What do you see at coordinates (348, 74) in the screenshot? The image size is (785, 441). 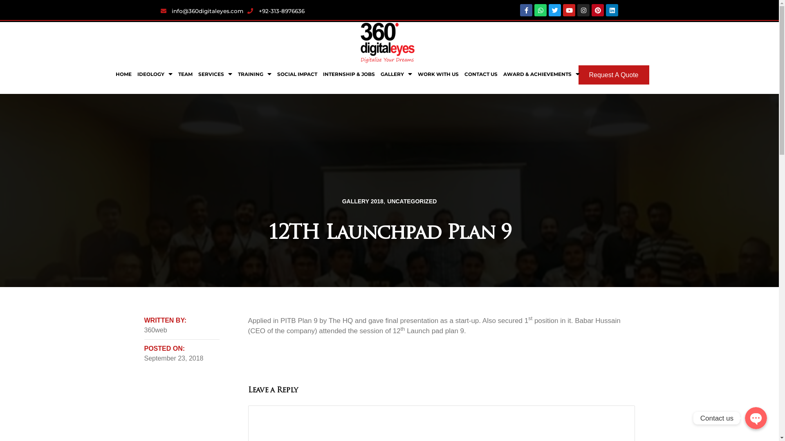 I see `INTERNSHIP & JOBS` at bounding box center [348, 74].